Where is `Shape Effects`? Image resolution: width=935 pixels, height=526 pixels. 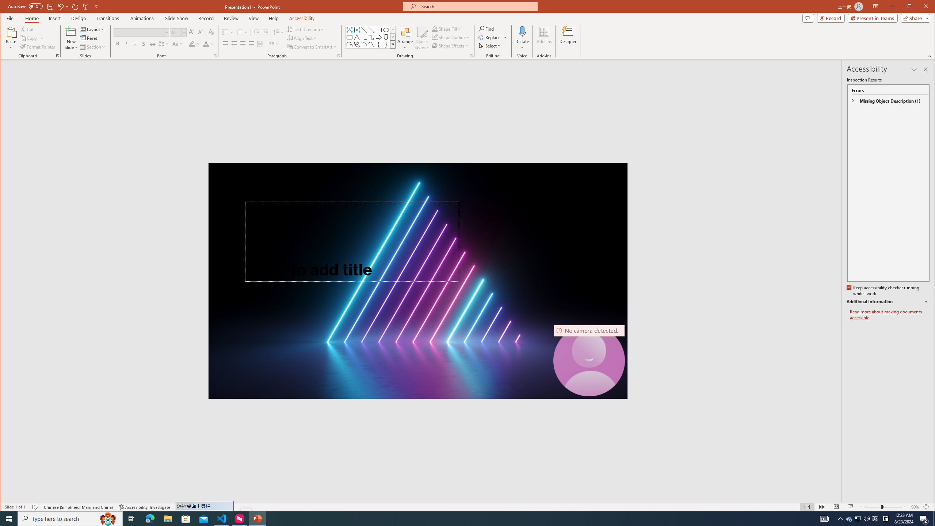
Shape Effects is located at coordinates (451, 45).